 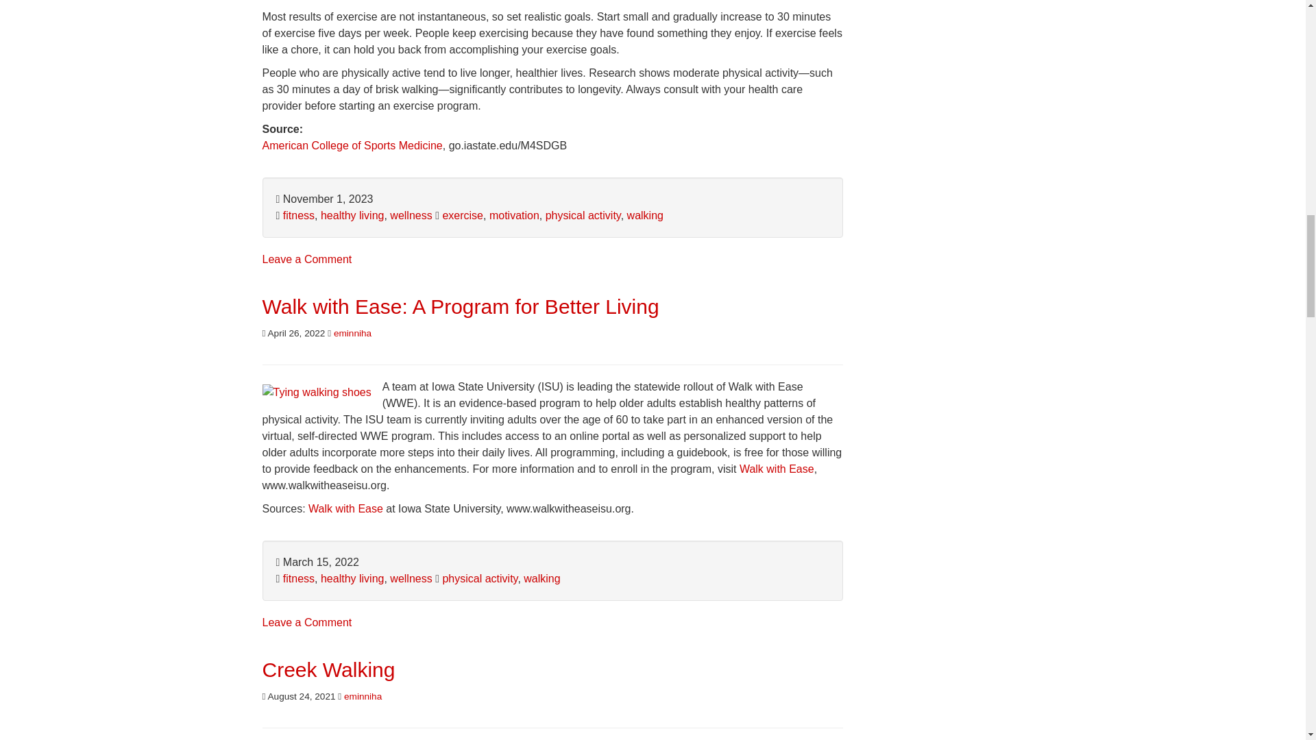 I want to click on Posted On, so click(x=299, y=695).